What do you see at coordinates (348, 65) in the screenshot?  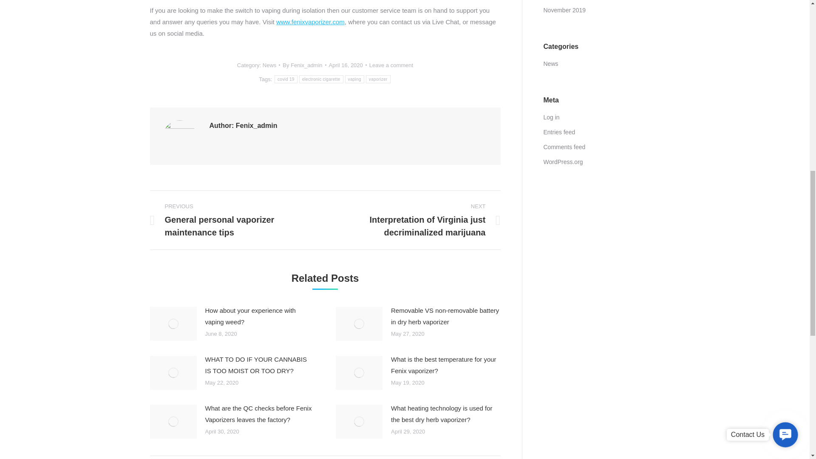 I see `April 16, 2020` at bounding box center [348, 65].